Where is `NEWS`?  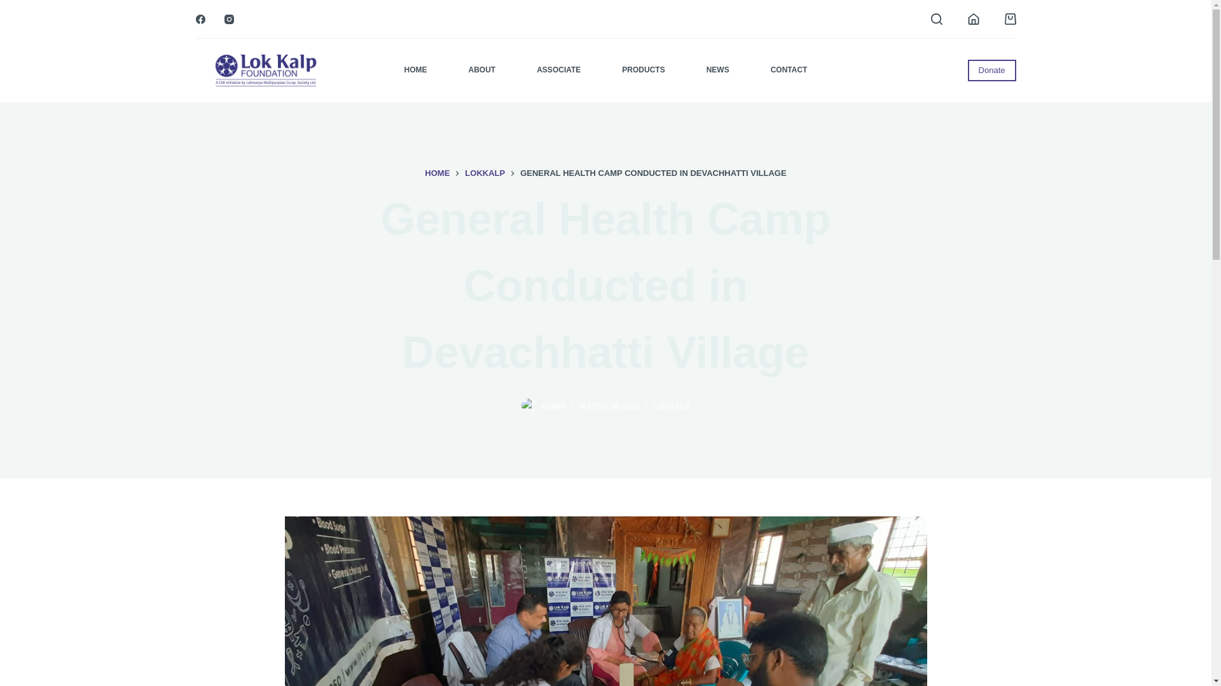 NEWS is located at coordinates (717, 70).